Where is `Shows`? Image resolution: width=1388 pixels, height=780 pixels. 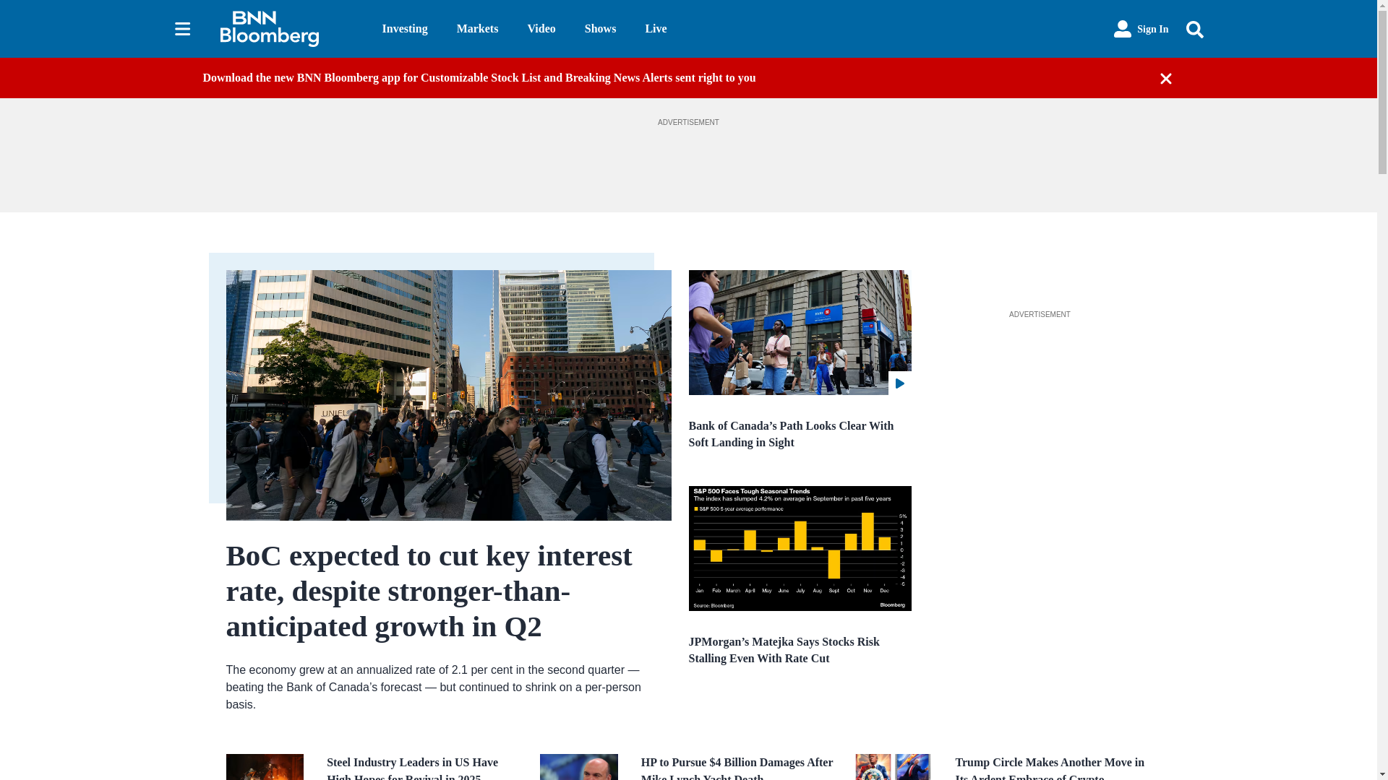
Shows is located at coordinates (600, 29).